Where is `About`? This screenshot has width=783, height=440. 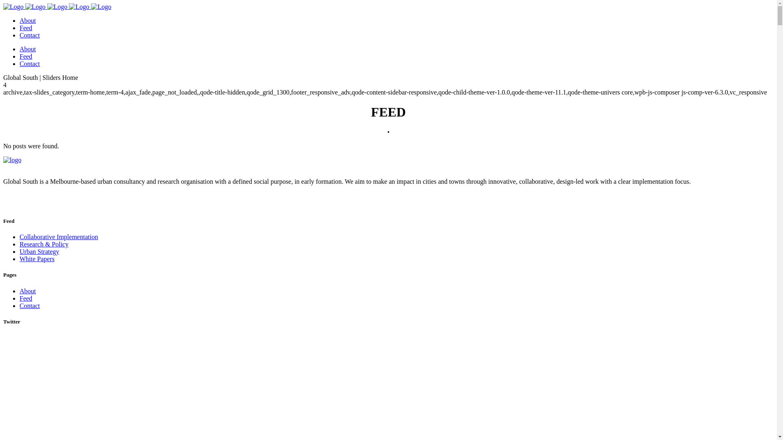 About is located at coordinates (28, 20).